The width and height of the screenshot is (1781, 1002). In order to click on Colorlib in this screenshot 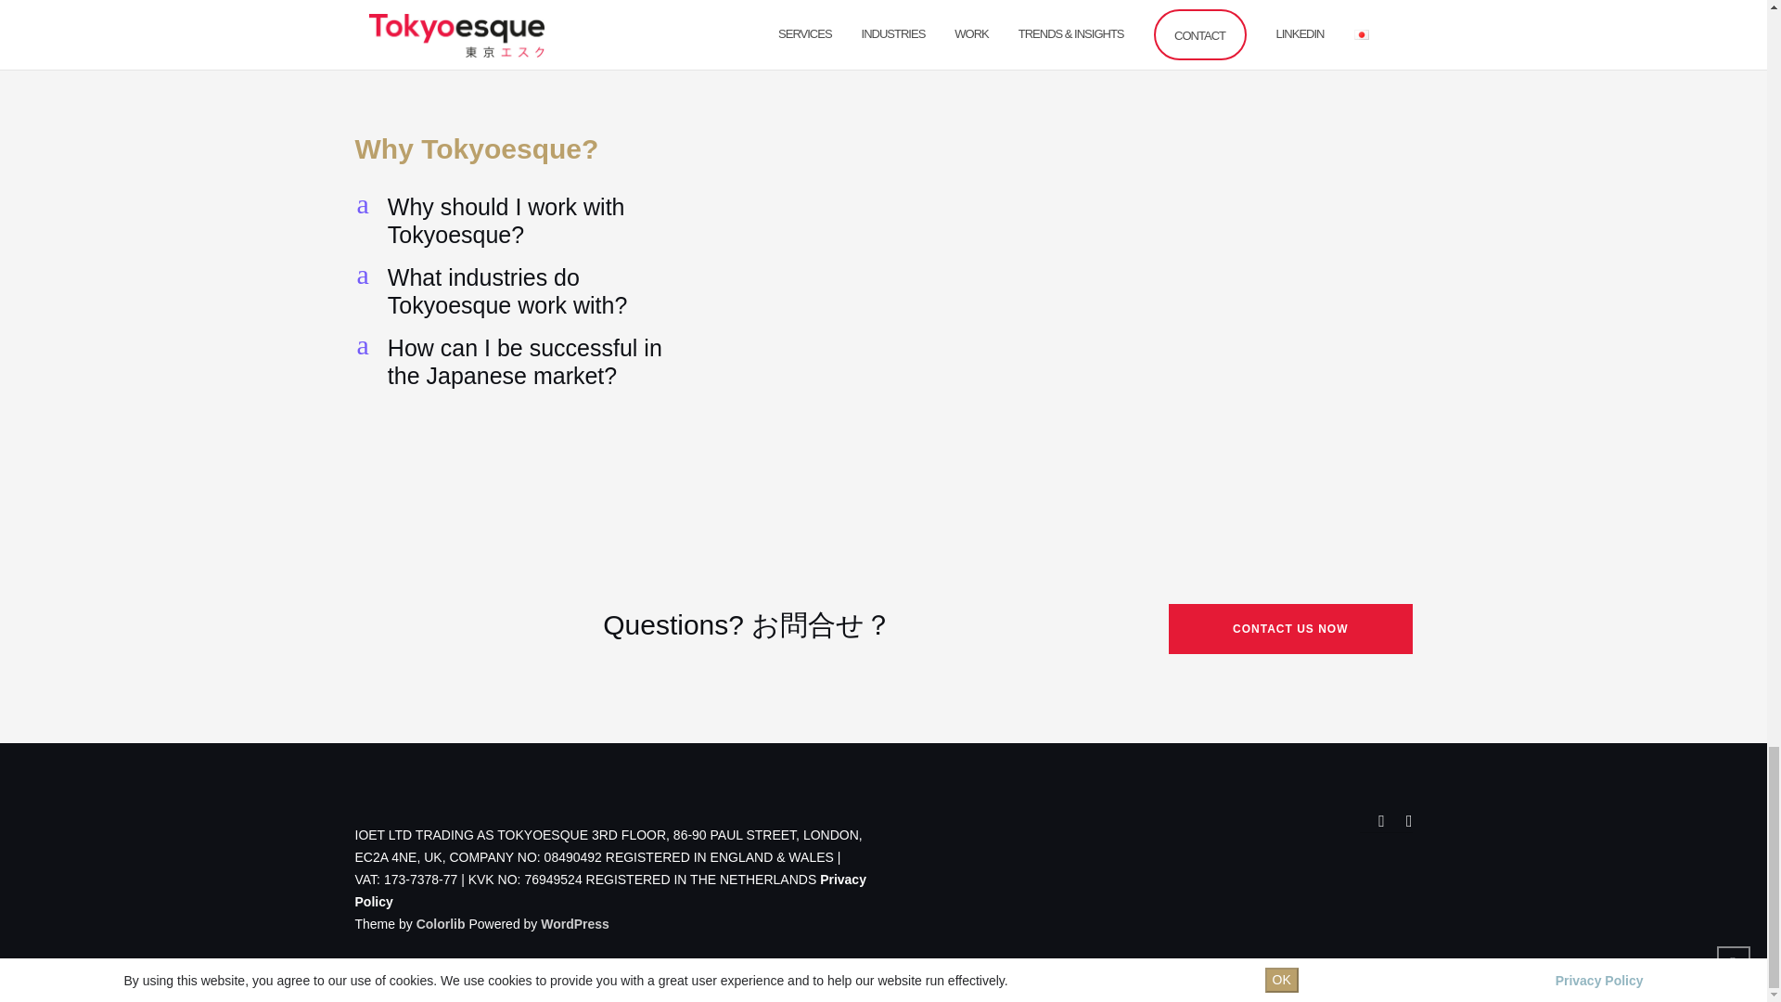, I will do `click(575, 924)`.